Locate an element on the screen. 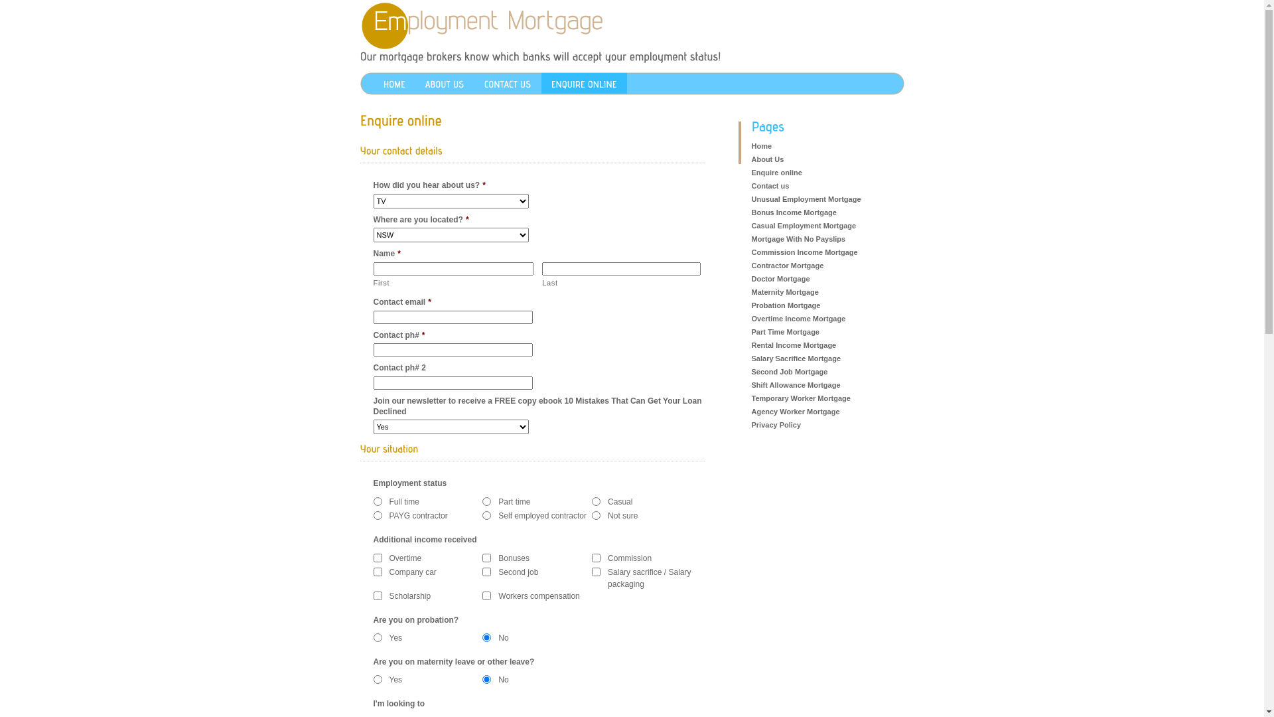 The image size is (1274, 717). Bonus Income Mortgage is located at coordinates (794, 212).